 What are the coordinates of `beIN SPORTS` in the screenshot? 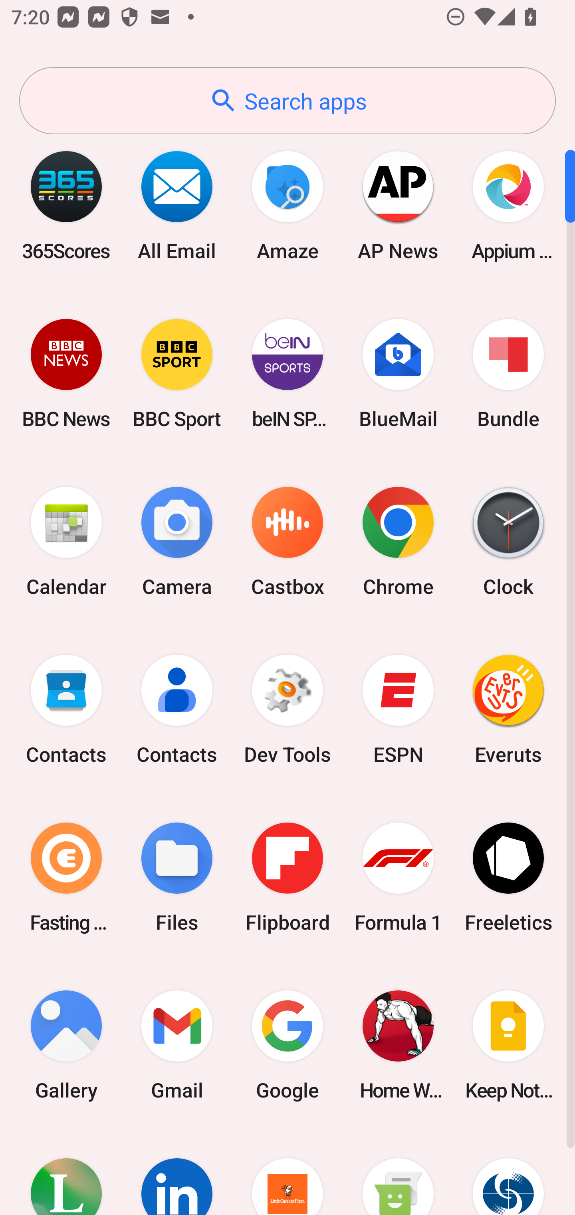 It's located at (287, 373).